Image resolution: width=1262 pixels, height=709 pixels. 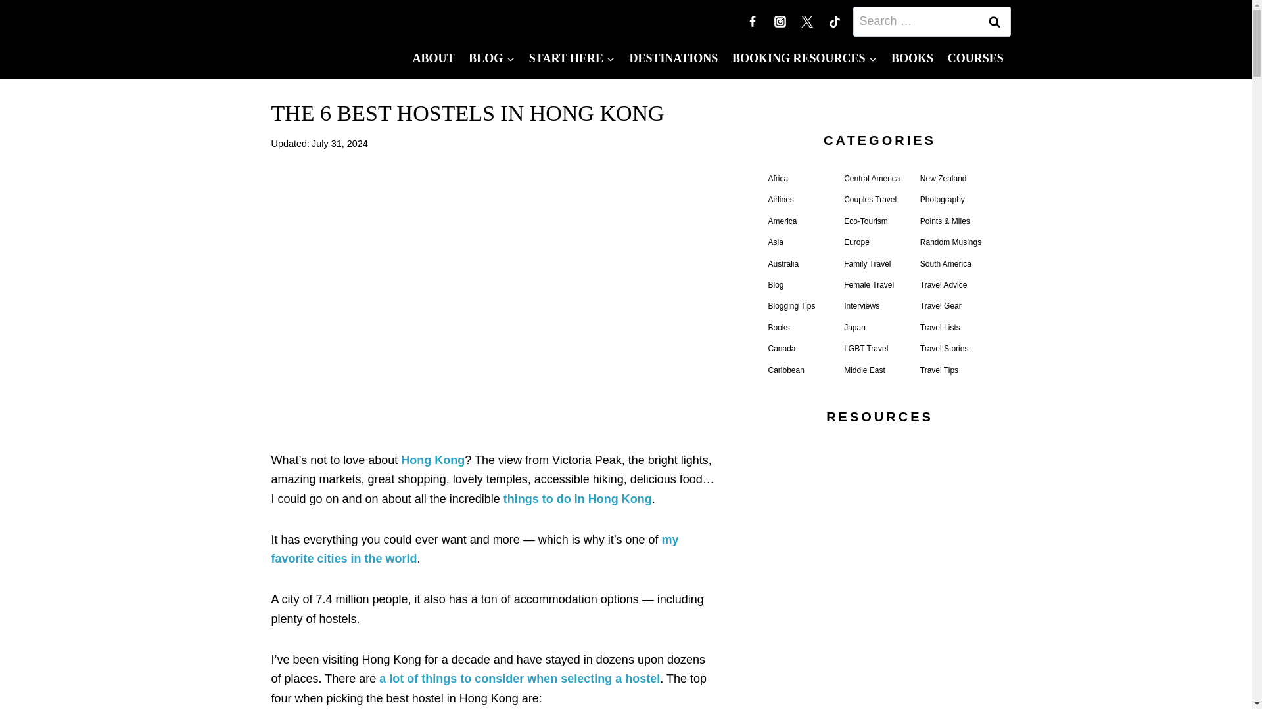 What do you see at coordinates (912, 58) in the screenshot?
I see `BOOKS` at bounding box center [912, 58].